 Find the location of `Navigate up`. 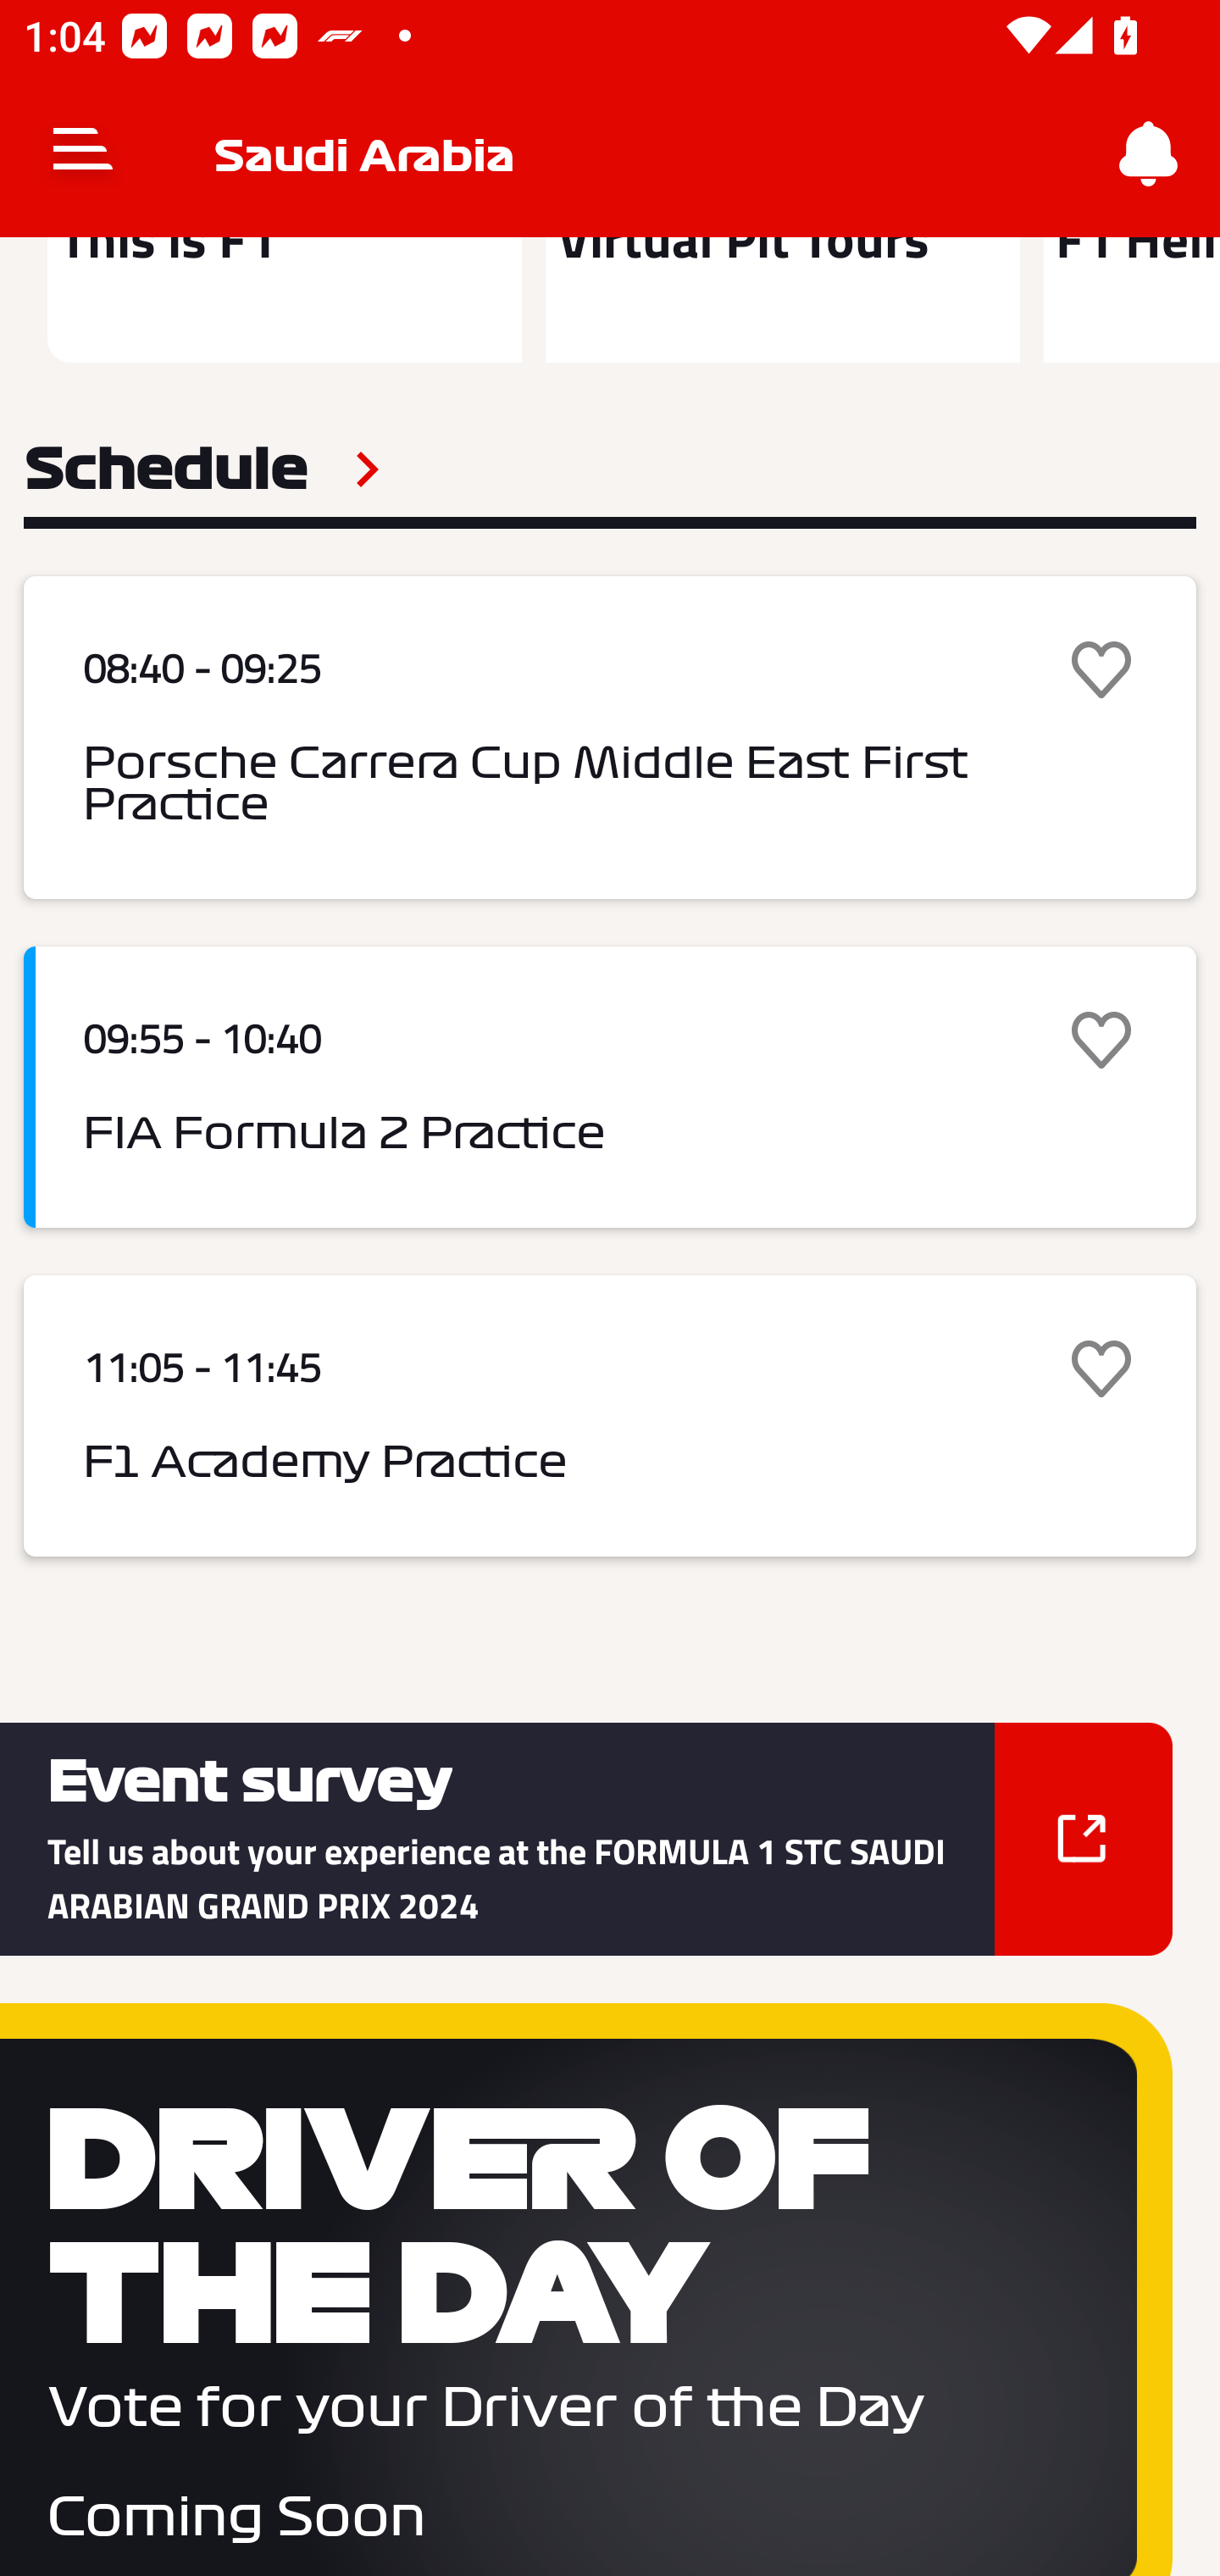

Navigate up is located at coordinates (83, 154).